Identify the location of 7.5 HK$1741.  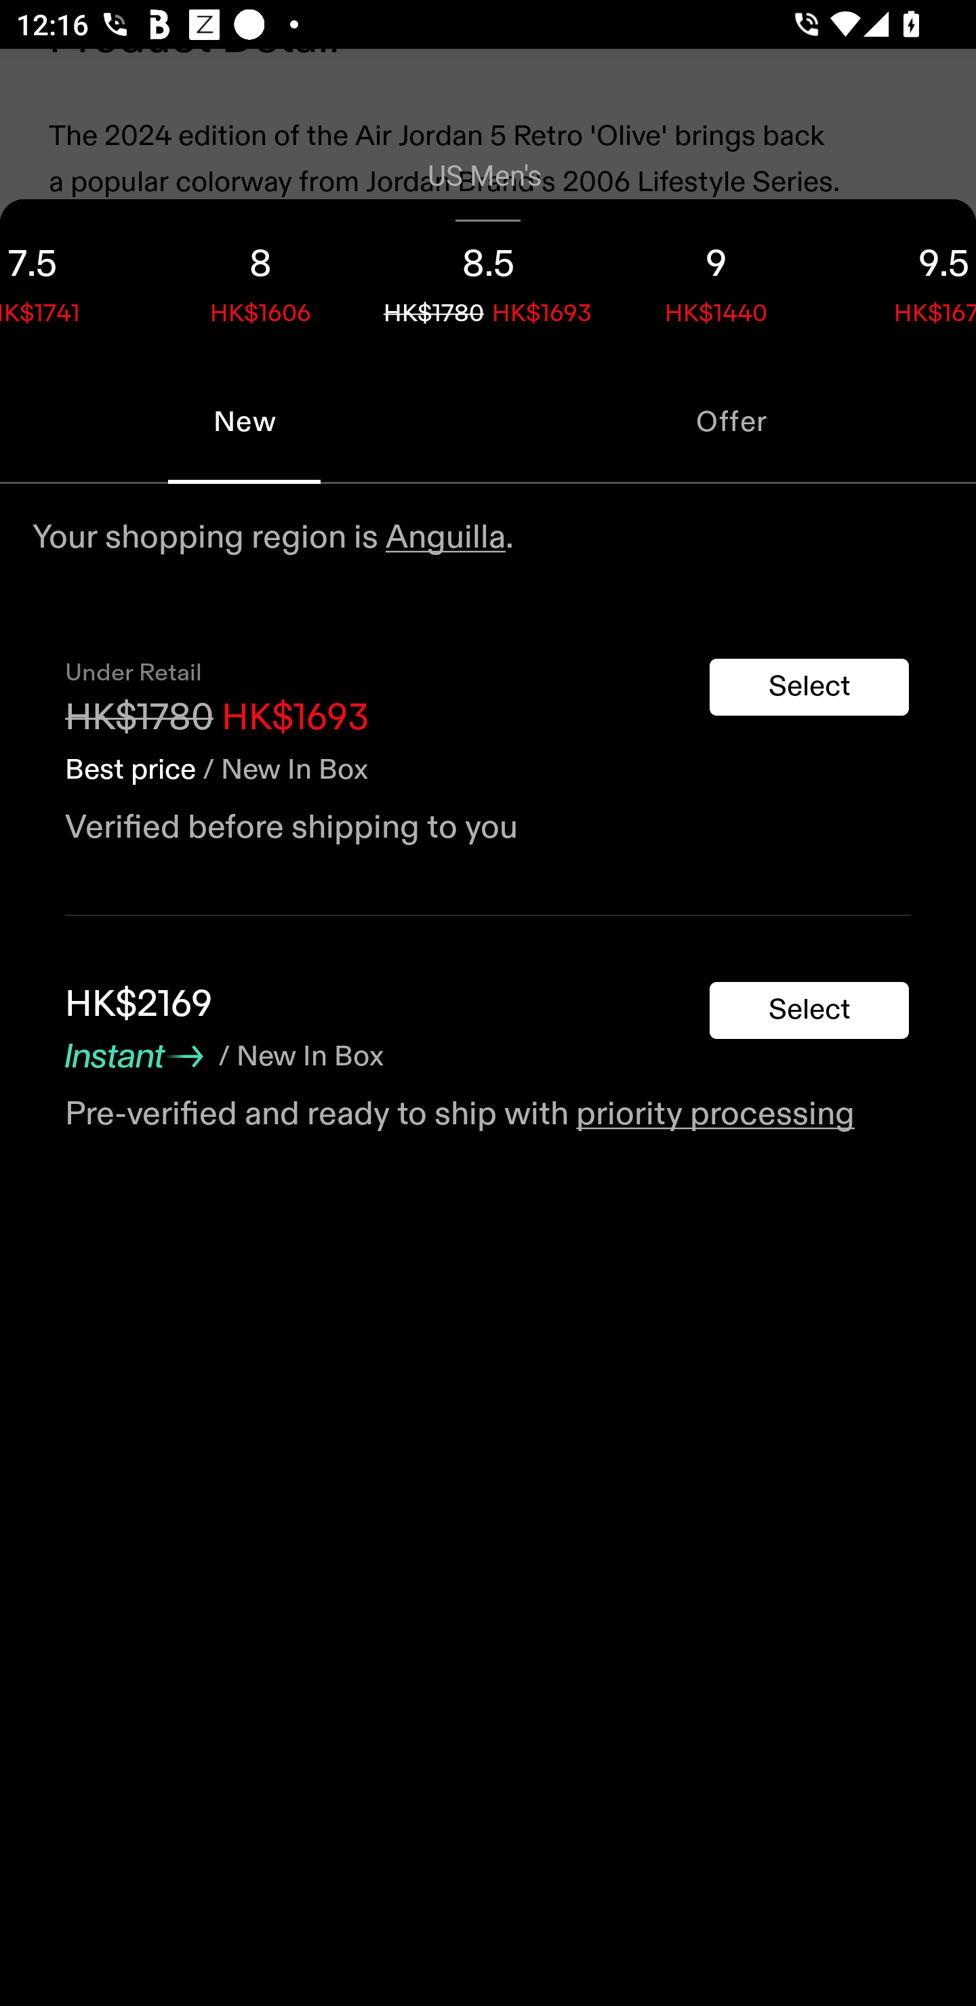
(73, 279).